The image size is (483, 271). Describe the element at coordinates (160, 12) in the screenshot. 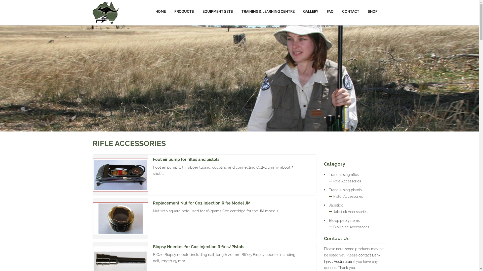

I see `HOME` at that location.